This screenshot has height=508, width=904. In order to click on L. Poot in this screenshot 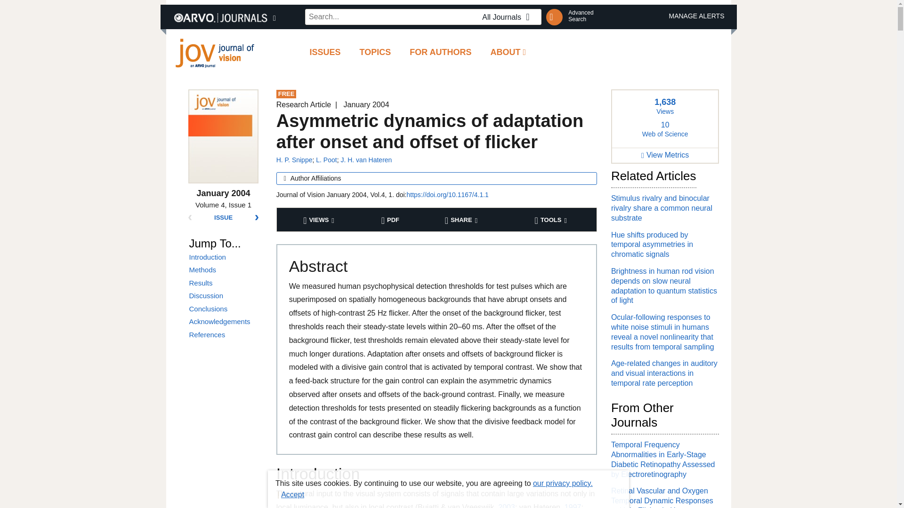, I will do `click(225, 309)`.